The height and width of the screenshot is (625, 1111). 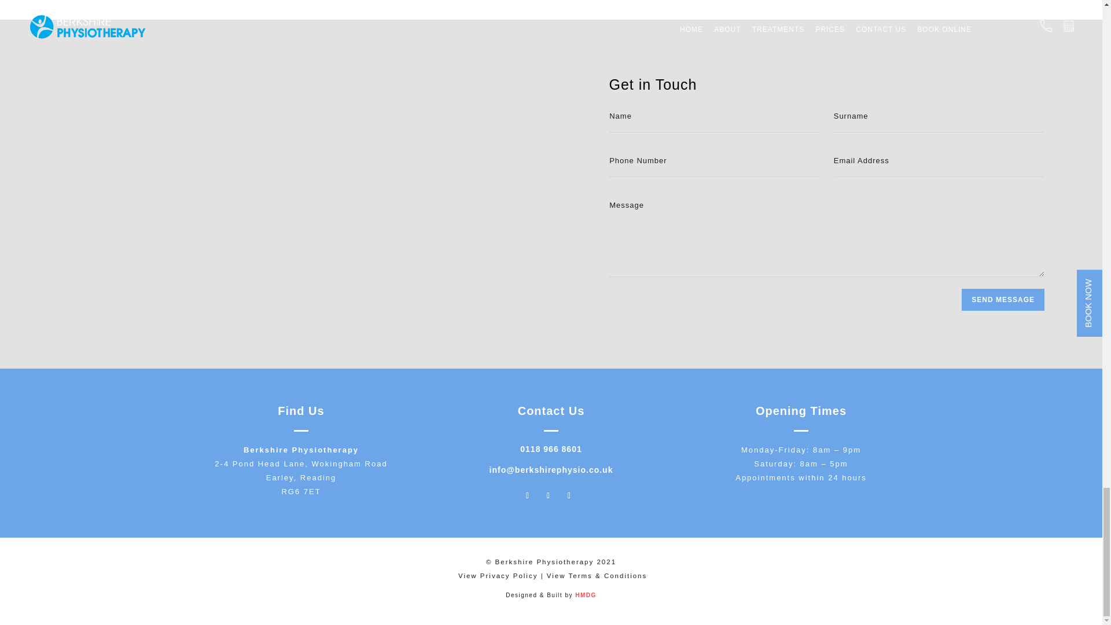 I want to click on Follow on Instagram, so click(x=569, y=495).